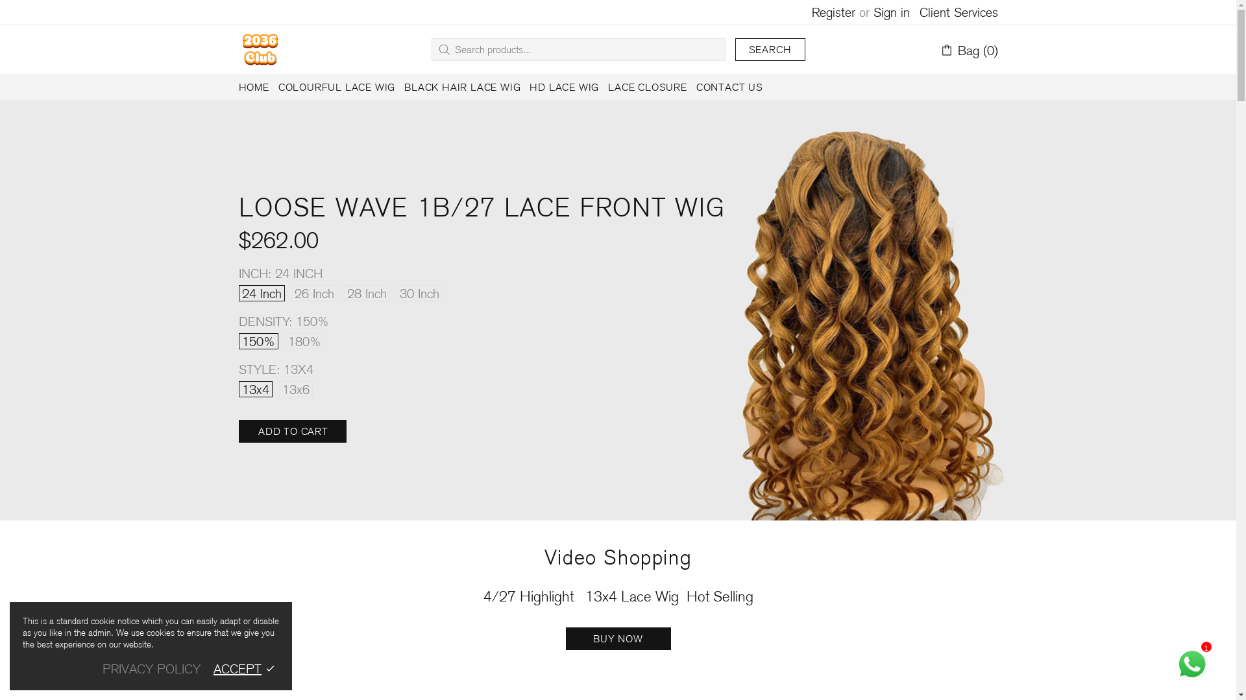  I want to click on SEARCH, so click(770, 49).